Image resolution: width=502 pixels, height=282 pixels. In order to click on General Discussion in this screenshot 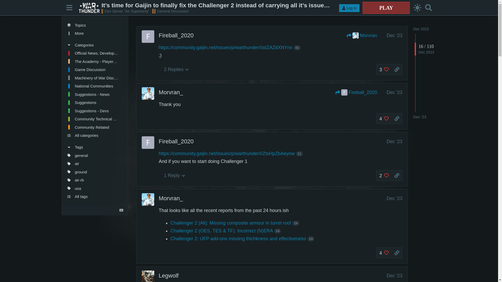, I will do `click(170, 11)`.